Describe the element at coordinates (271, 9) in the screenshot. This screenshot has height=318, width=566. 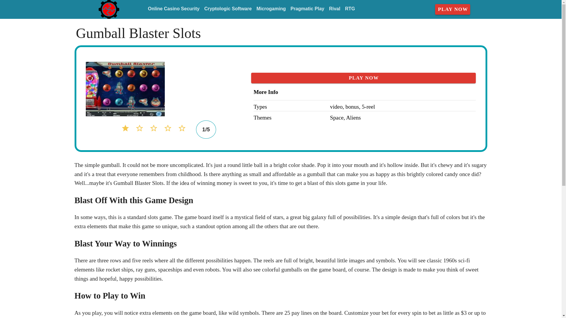
I see `Microgaming` at that location.